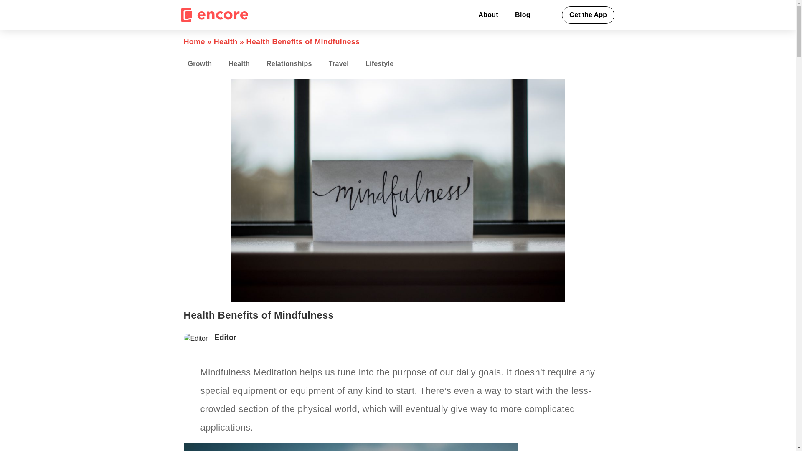 This screenshot has height=451, width=802. What do you see at coordinates (338, 64) in the screenshot?
I see `Travel` at bounding box center [338, 64].